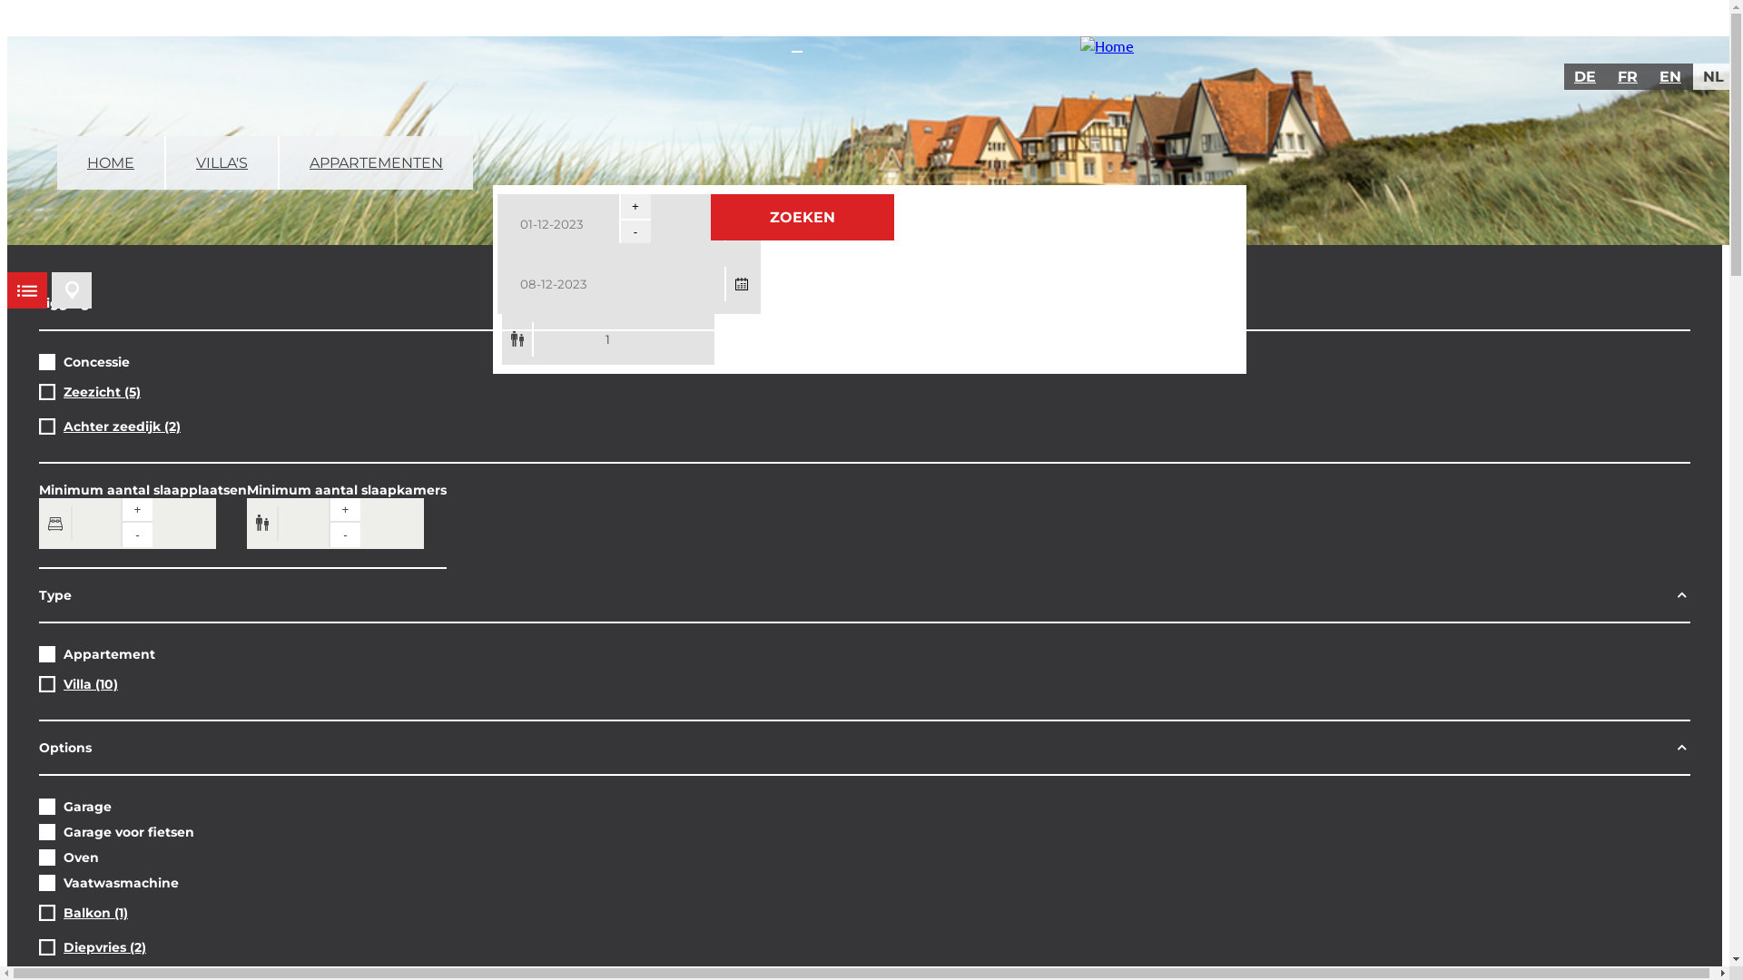  I want to click on EN, so click(1671, 76).